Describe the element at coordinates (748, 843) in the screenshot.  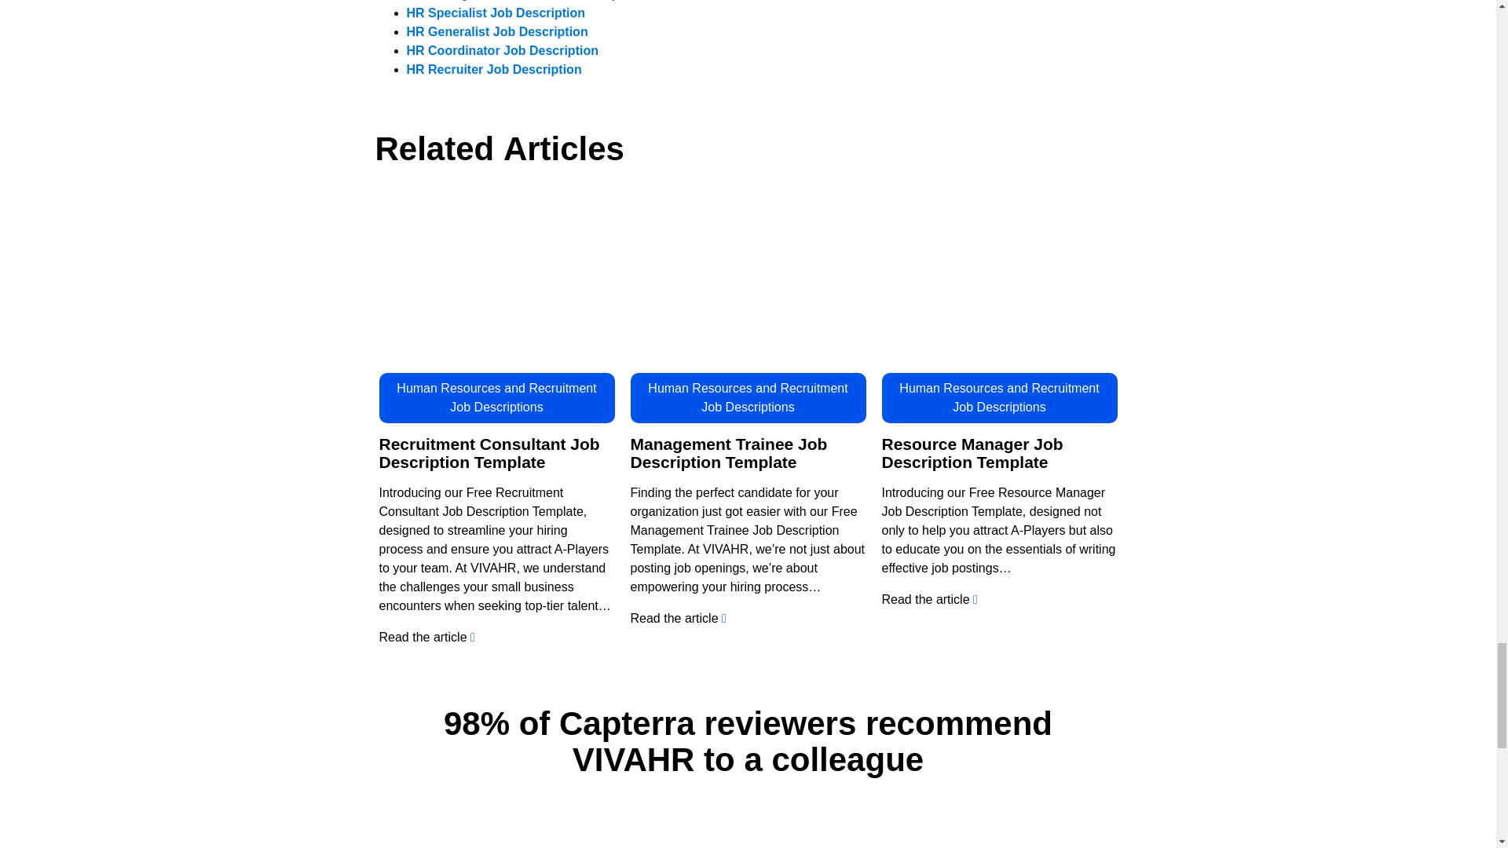
I see `Staffing Coordinator Job Description Template` at that location.